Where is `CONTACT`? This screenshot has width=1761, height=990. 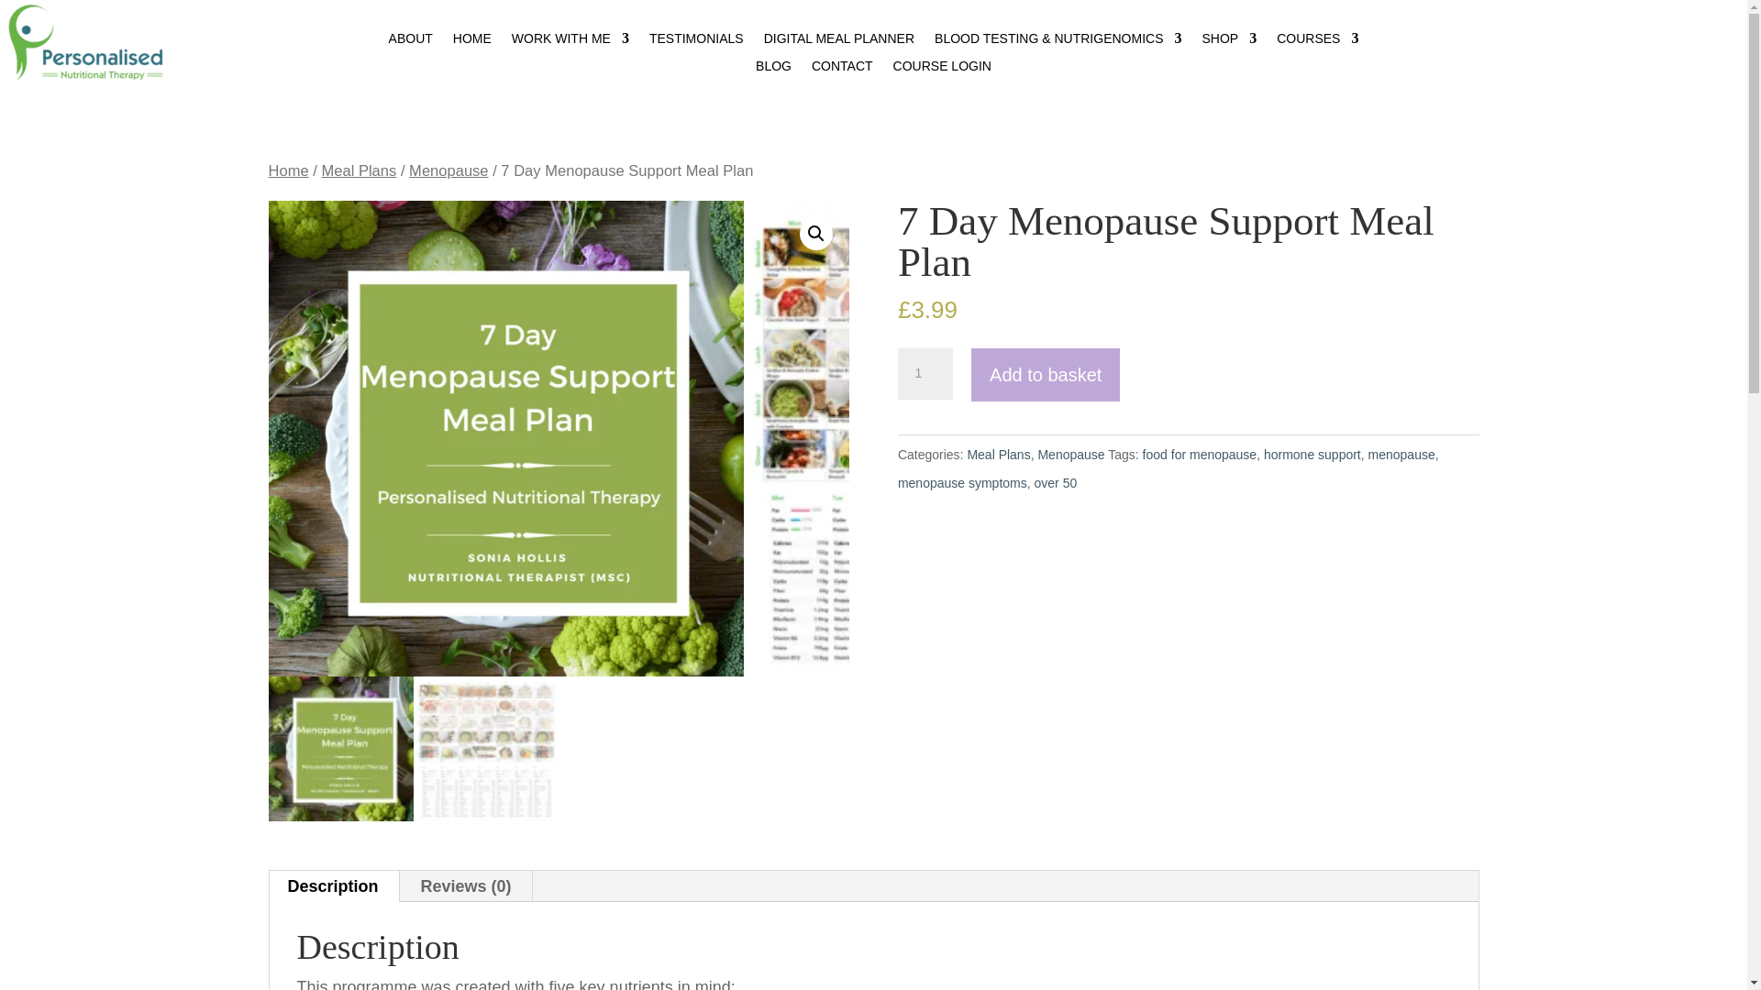
CONTACT is located at coordinates (842, 70).